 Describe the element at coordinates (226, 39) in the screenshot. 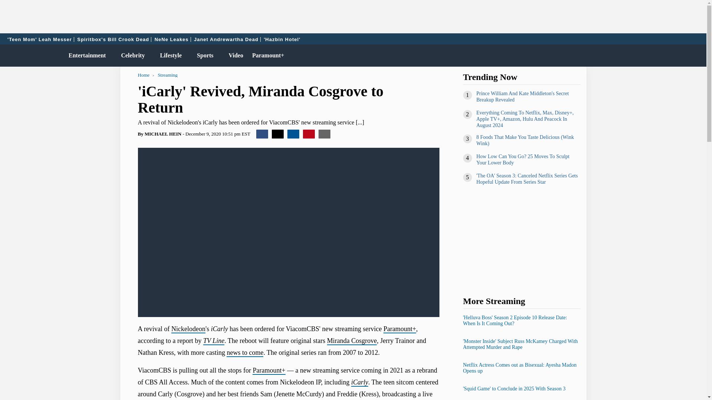

I see `Janet Andrewartha Dead` at that location.